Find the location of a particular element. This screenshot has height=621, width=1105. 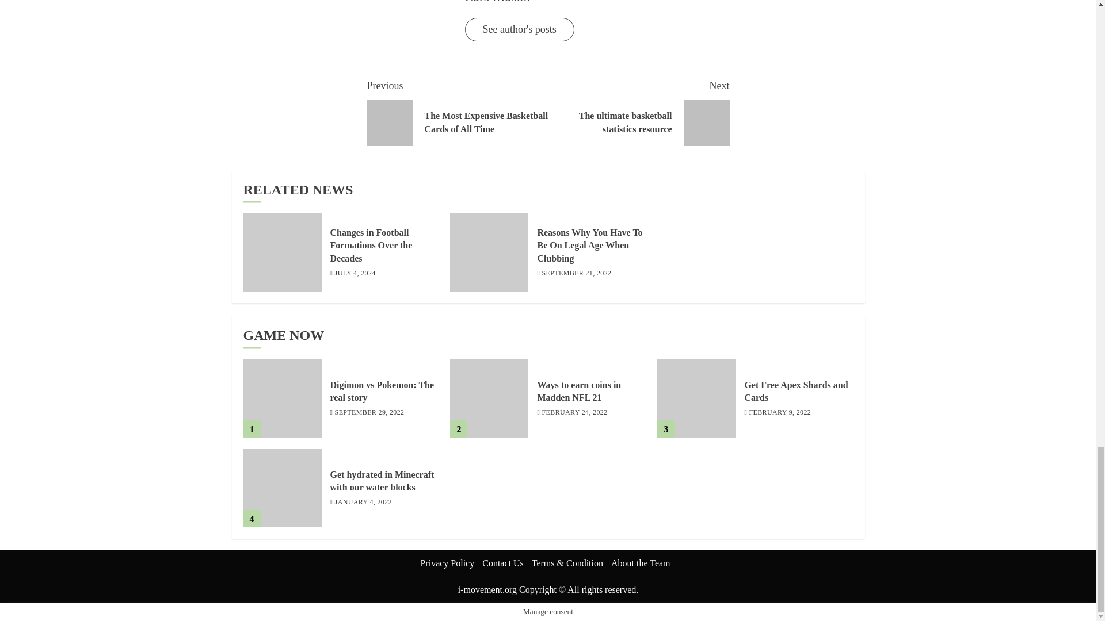

Ways to earn coins in Madden NFL 21 is located at coordinates (579, 391).